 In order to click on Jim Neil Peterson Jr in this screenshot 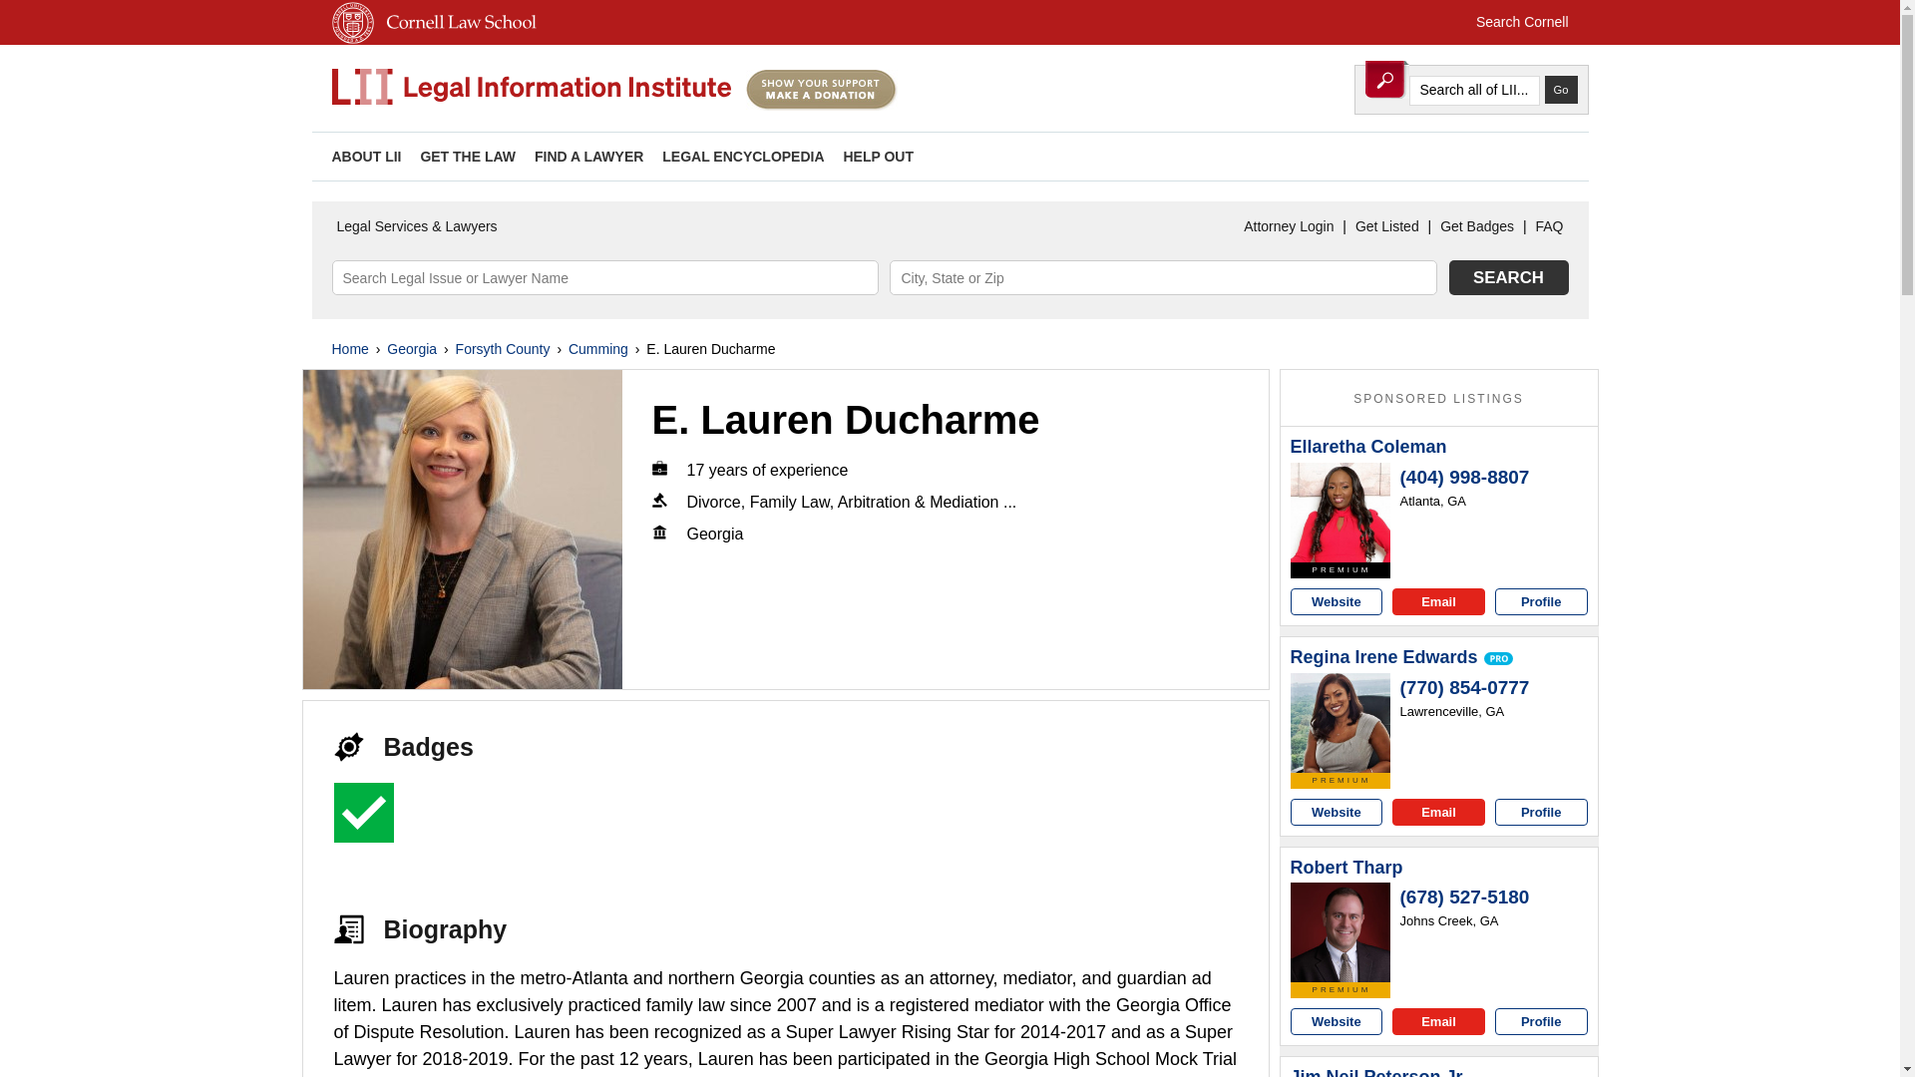, I will do `click(1376, 1072)`.